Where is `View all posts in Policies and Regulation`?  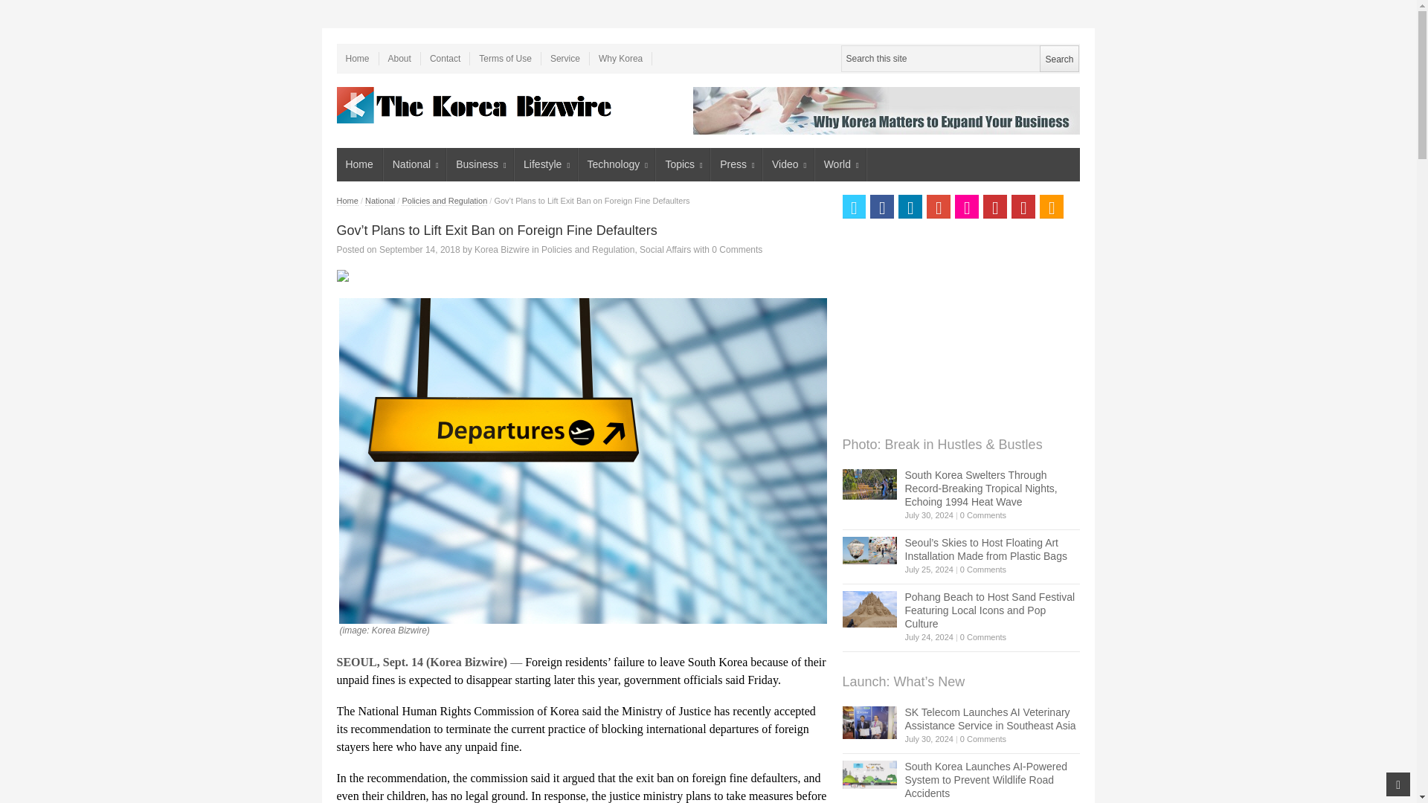 View all posts in Policies and Regulation is located at coordinates (588, 250).